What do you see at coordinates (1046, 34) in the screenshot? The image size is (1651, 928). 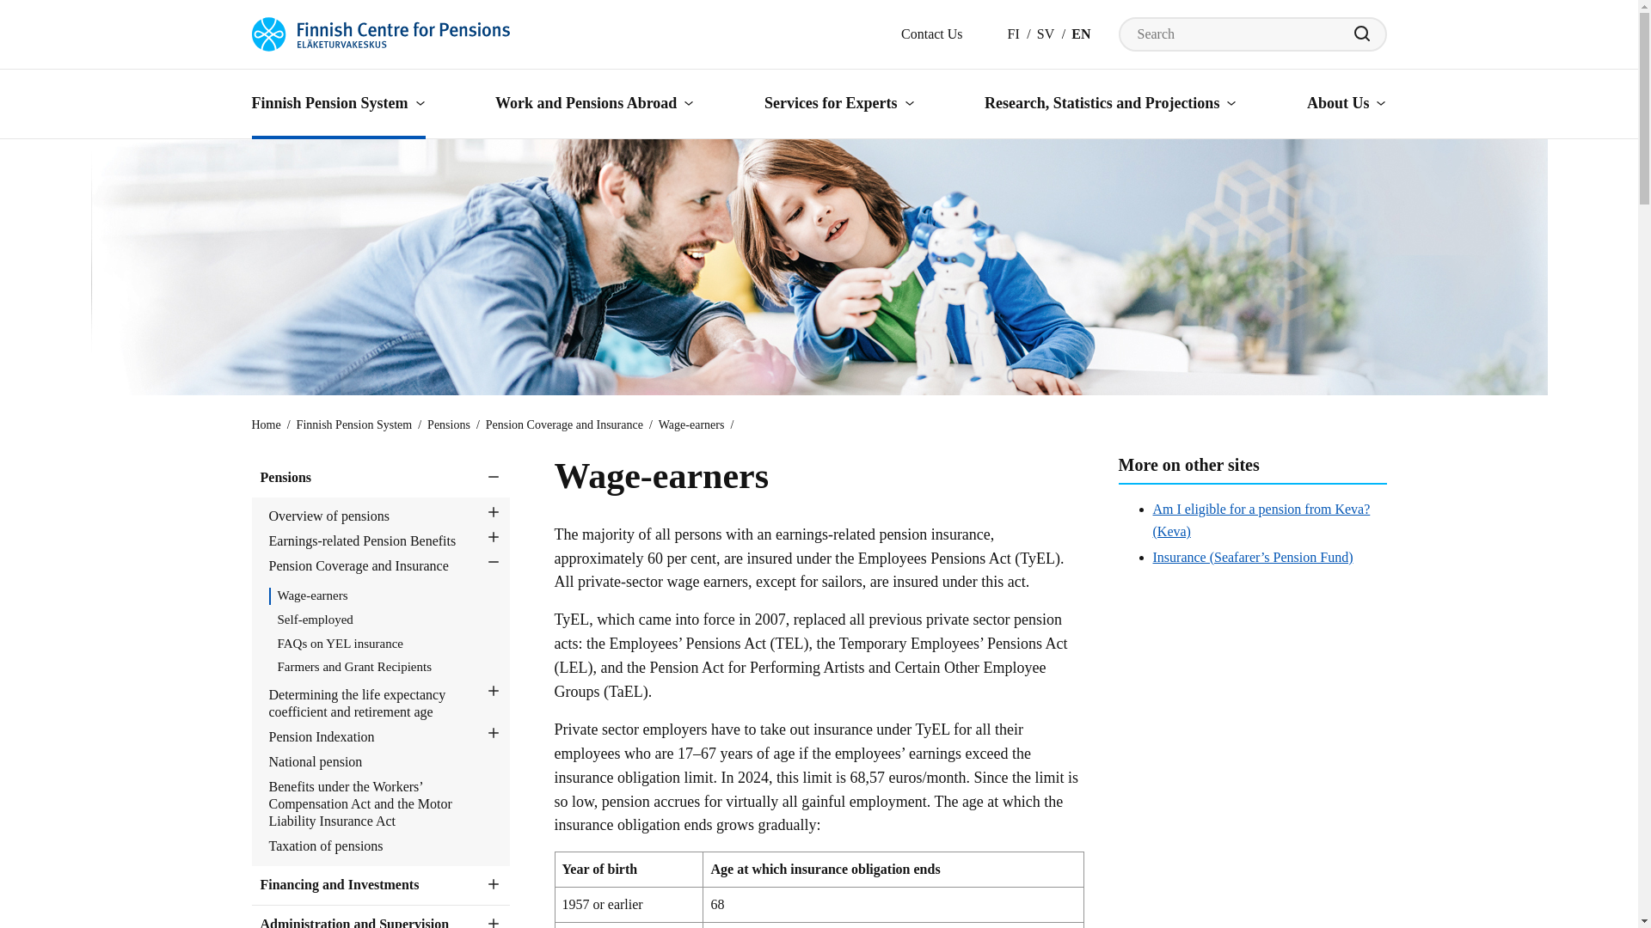 I see `SV` at bounding box center [1046, 34].